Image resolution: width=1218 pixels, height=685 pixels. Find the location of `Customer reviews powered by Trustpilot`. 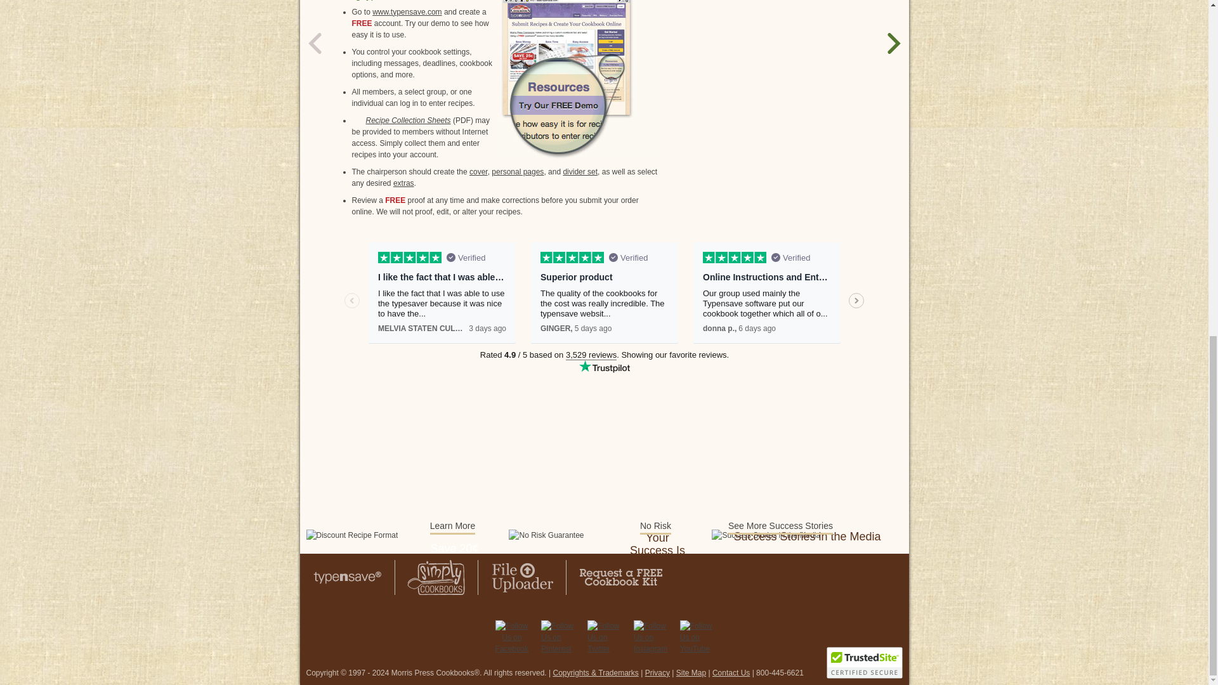

Customer reviews powered by Trustpilot is located at coordinates (604, 312).